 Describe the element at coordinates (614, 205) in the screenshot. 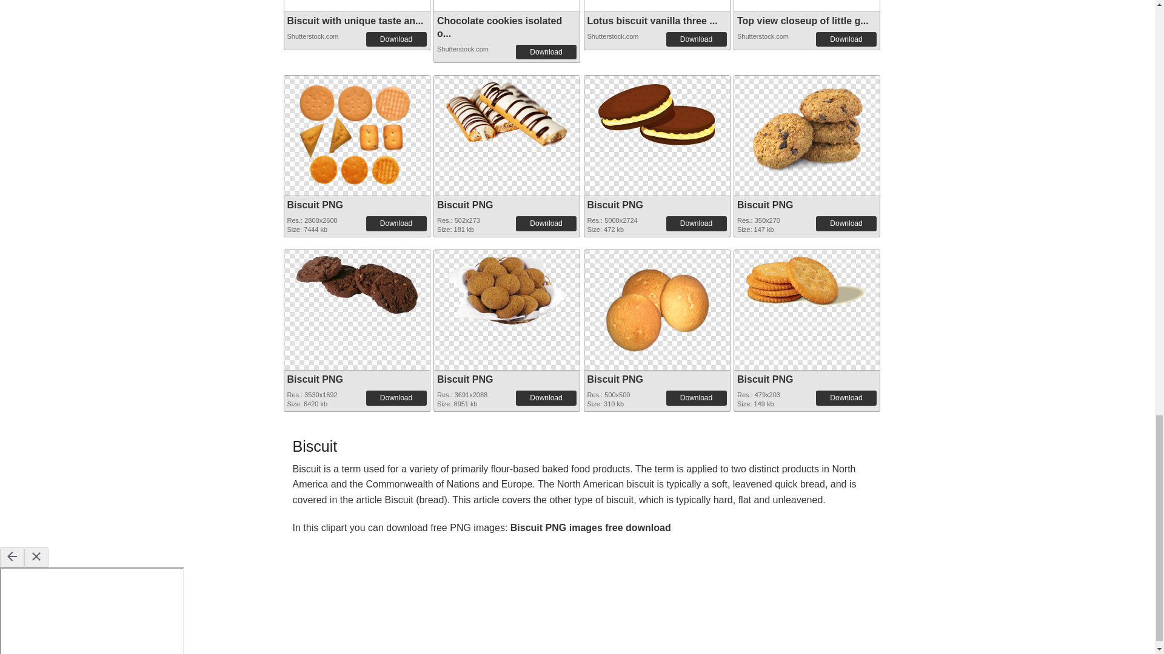

I see `Biscuit PNG` at that location.